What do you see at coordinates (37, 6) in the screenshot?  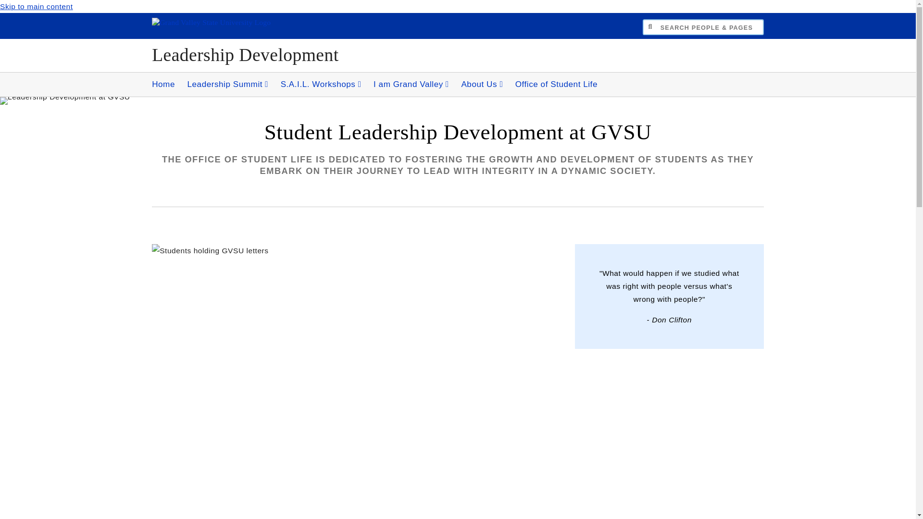 I see `Skip to main content` at bounding box center [37, 6].